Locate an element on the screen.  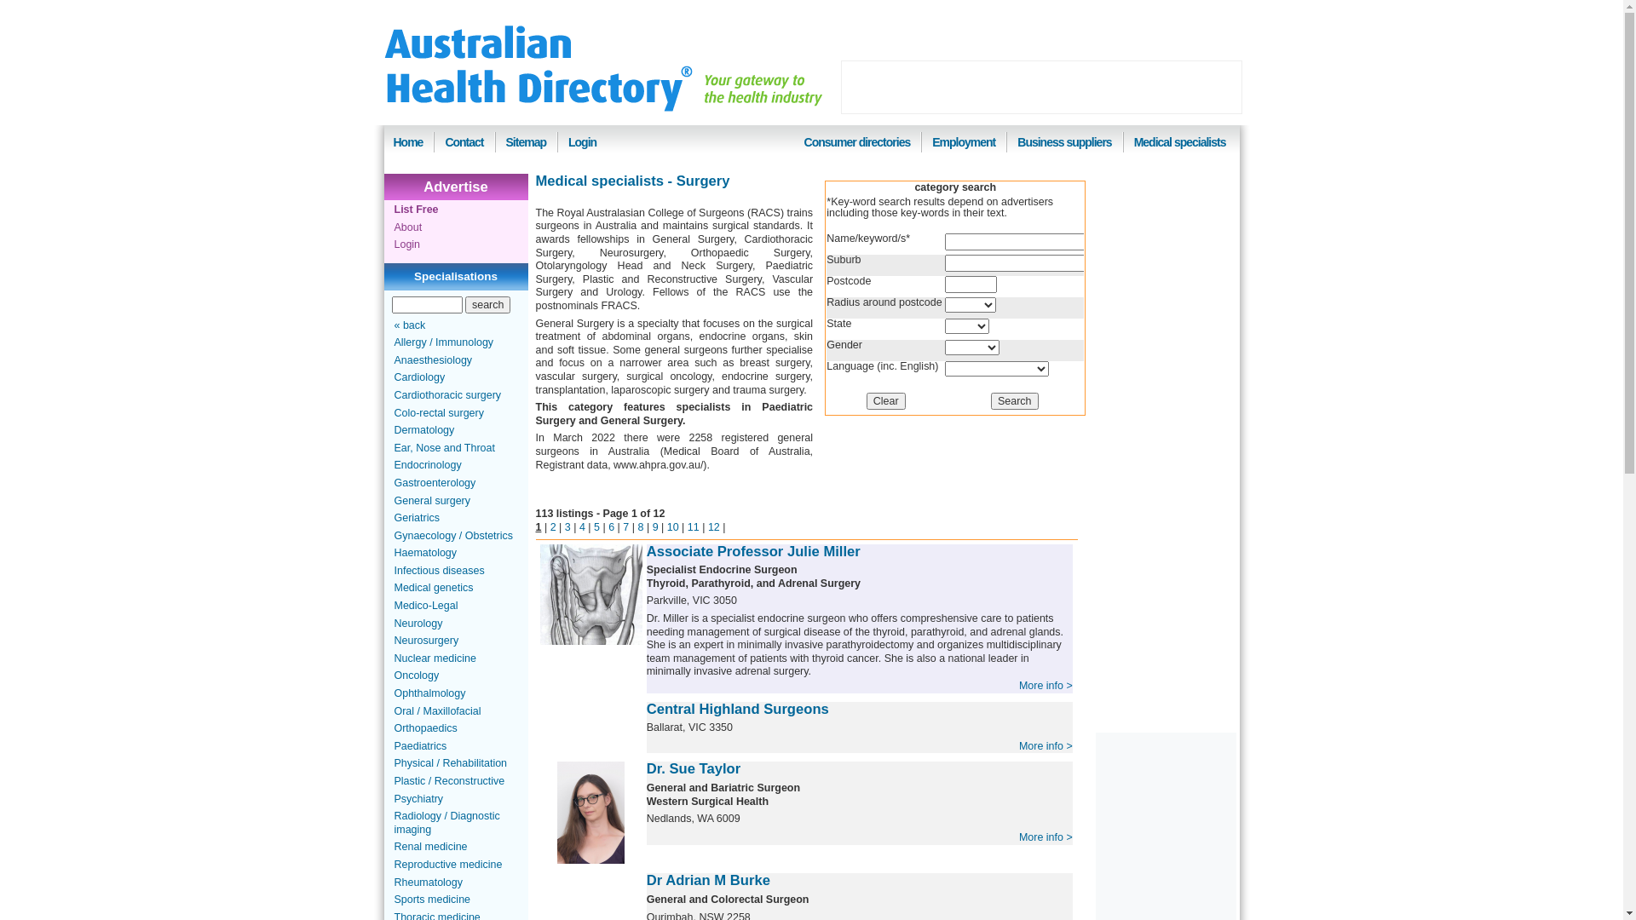
Central Highland Surgeons is located at coordinates (738, 709).